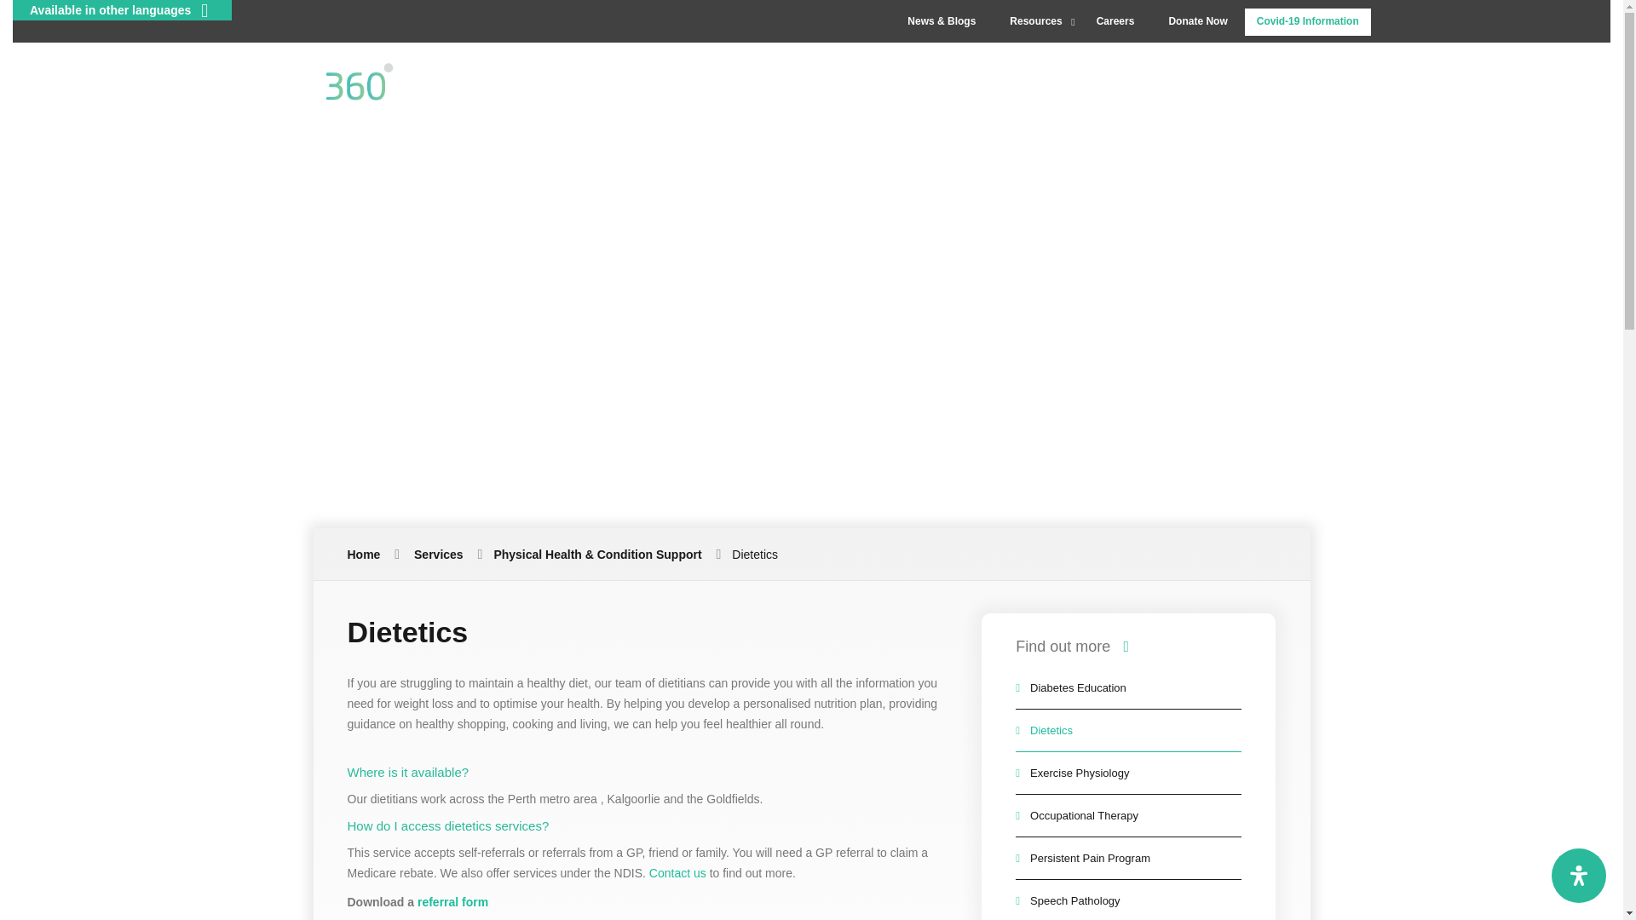  What do you see at coordinates (123, 10) in the screenshot?
I see `Available in other languages` at bounding box center [123, 10].